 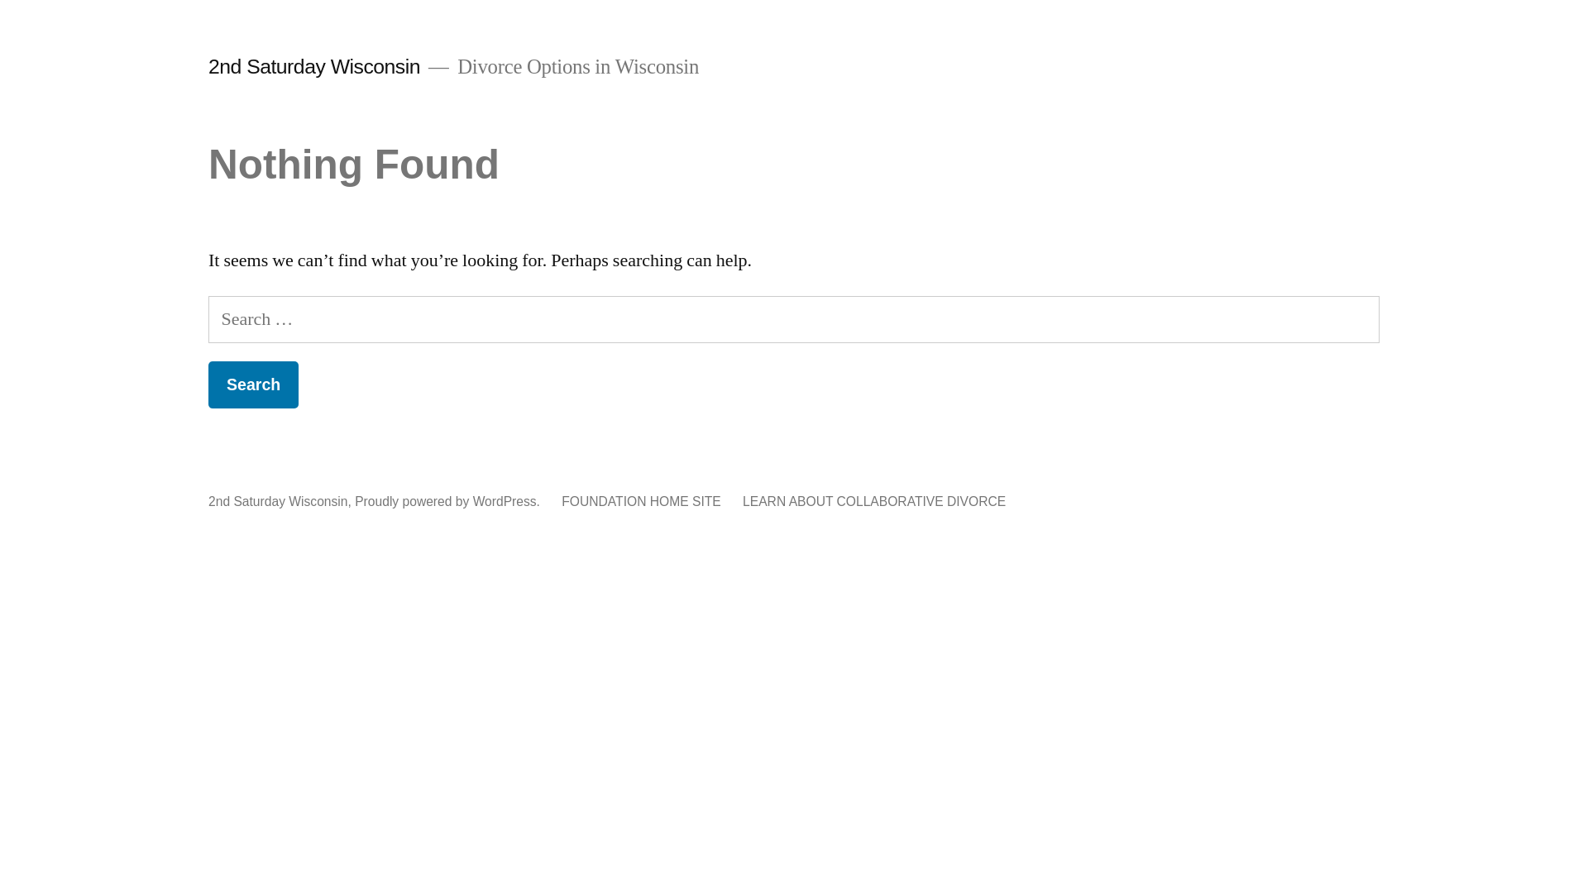 I want to click on LEARN ABOUT COLLABORATIVE DIVORCE, so click(x=874, y=501).